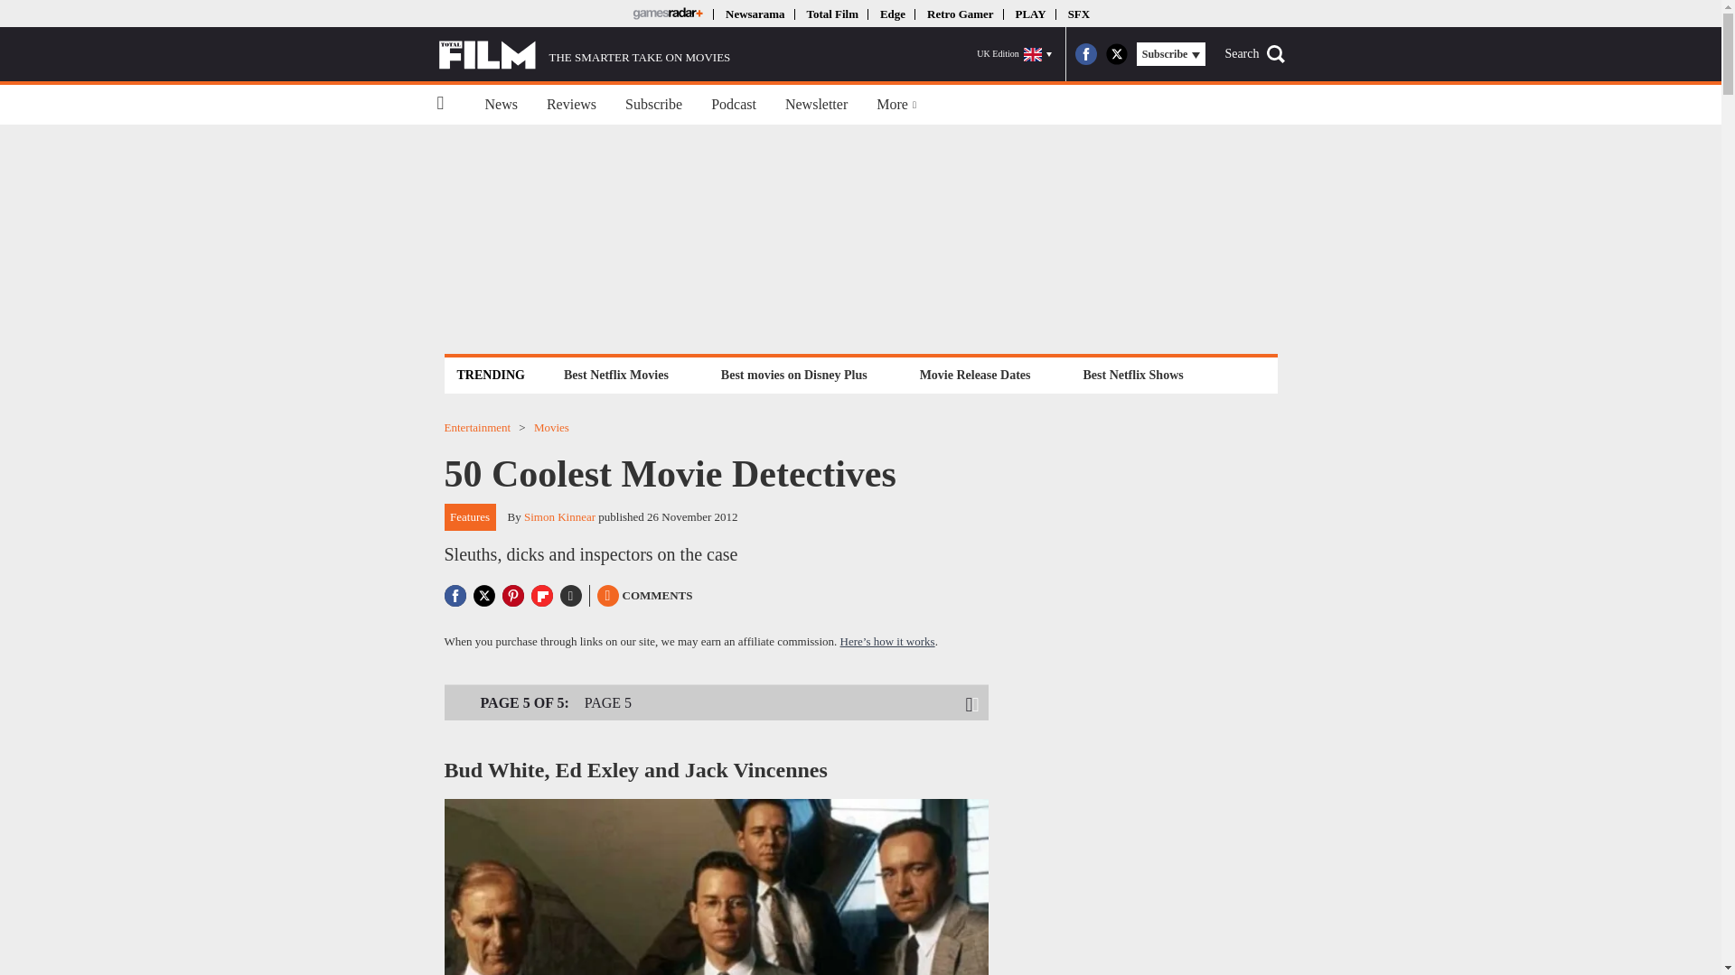  Describe the element at coordinates (794, 374) in the screenshot. I see `Best movies on Disney Plus` at that location.